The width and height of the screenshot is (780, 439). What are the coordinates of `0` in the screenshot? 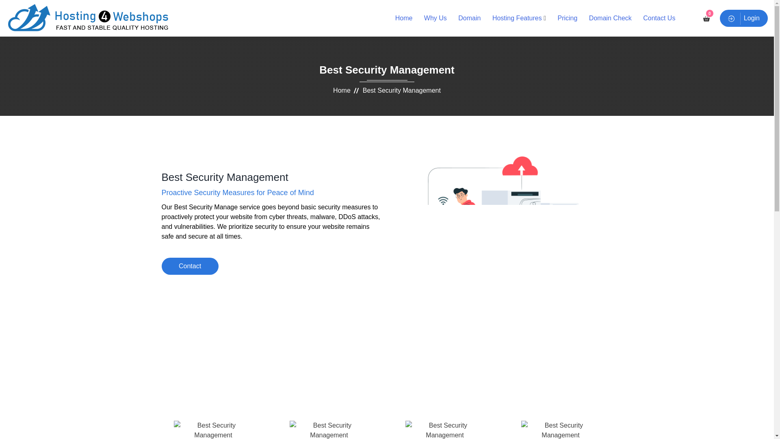 It's located at (706, 18).